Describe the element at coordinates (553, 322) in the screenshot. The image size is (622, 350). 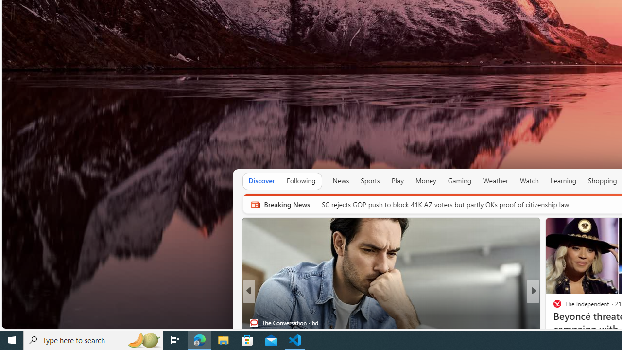
I see `BuzzFeed` at that location.